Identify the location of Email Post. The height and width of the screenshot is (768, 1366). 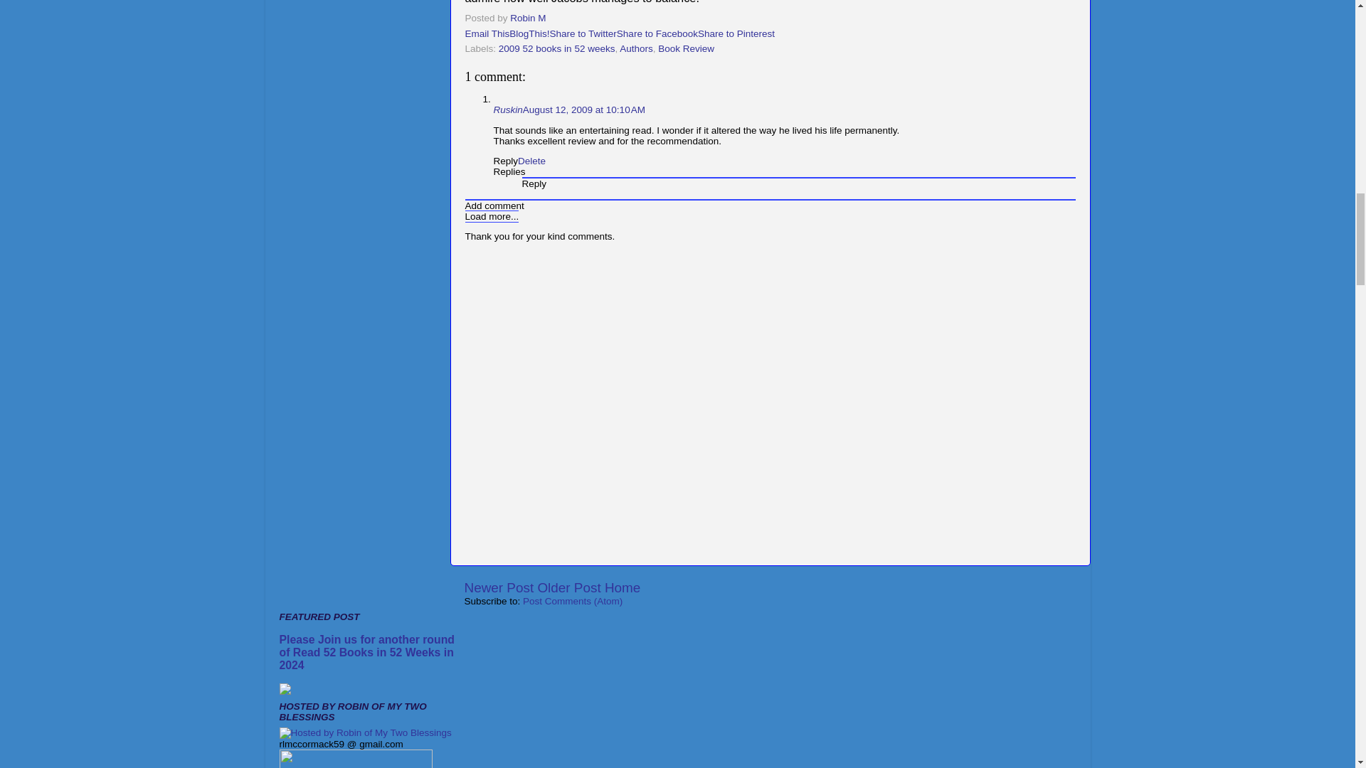
(555, 18).